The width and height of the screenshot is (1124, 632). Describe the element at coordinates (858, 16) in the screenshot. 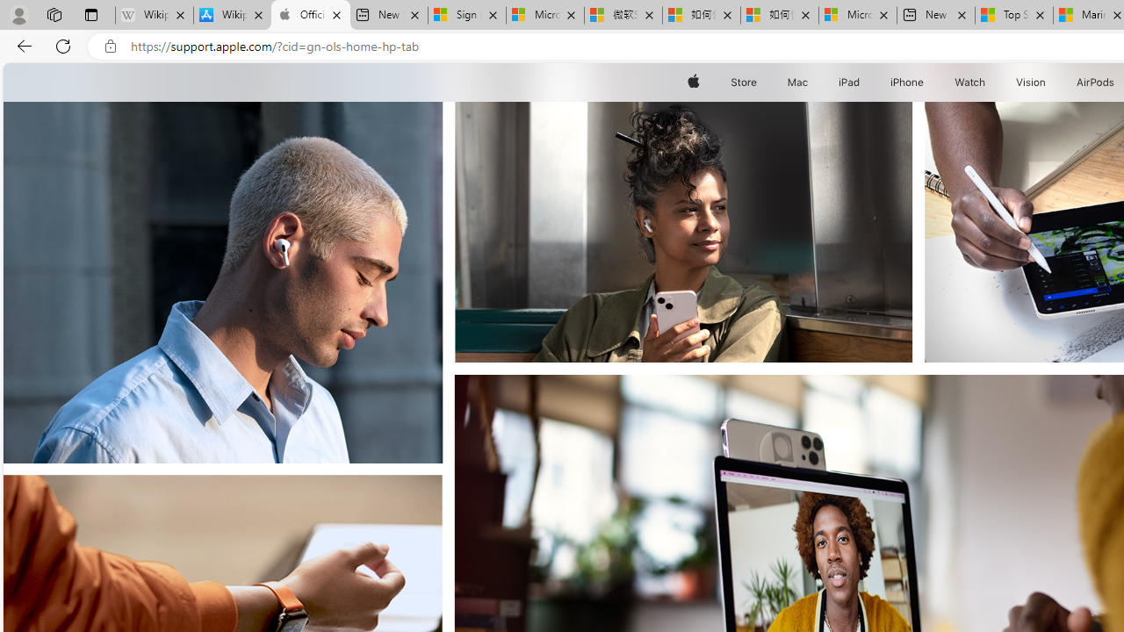

I see `Microsoft account | Account Checkup` at that location.